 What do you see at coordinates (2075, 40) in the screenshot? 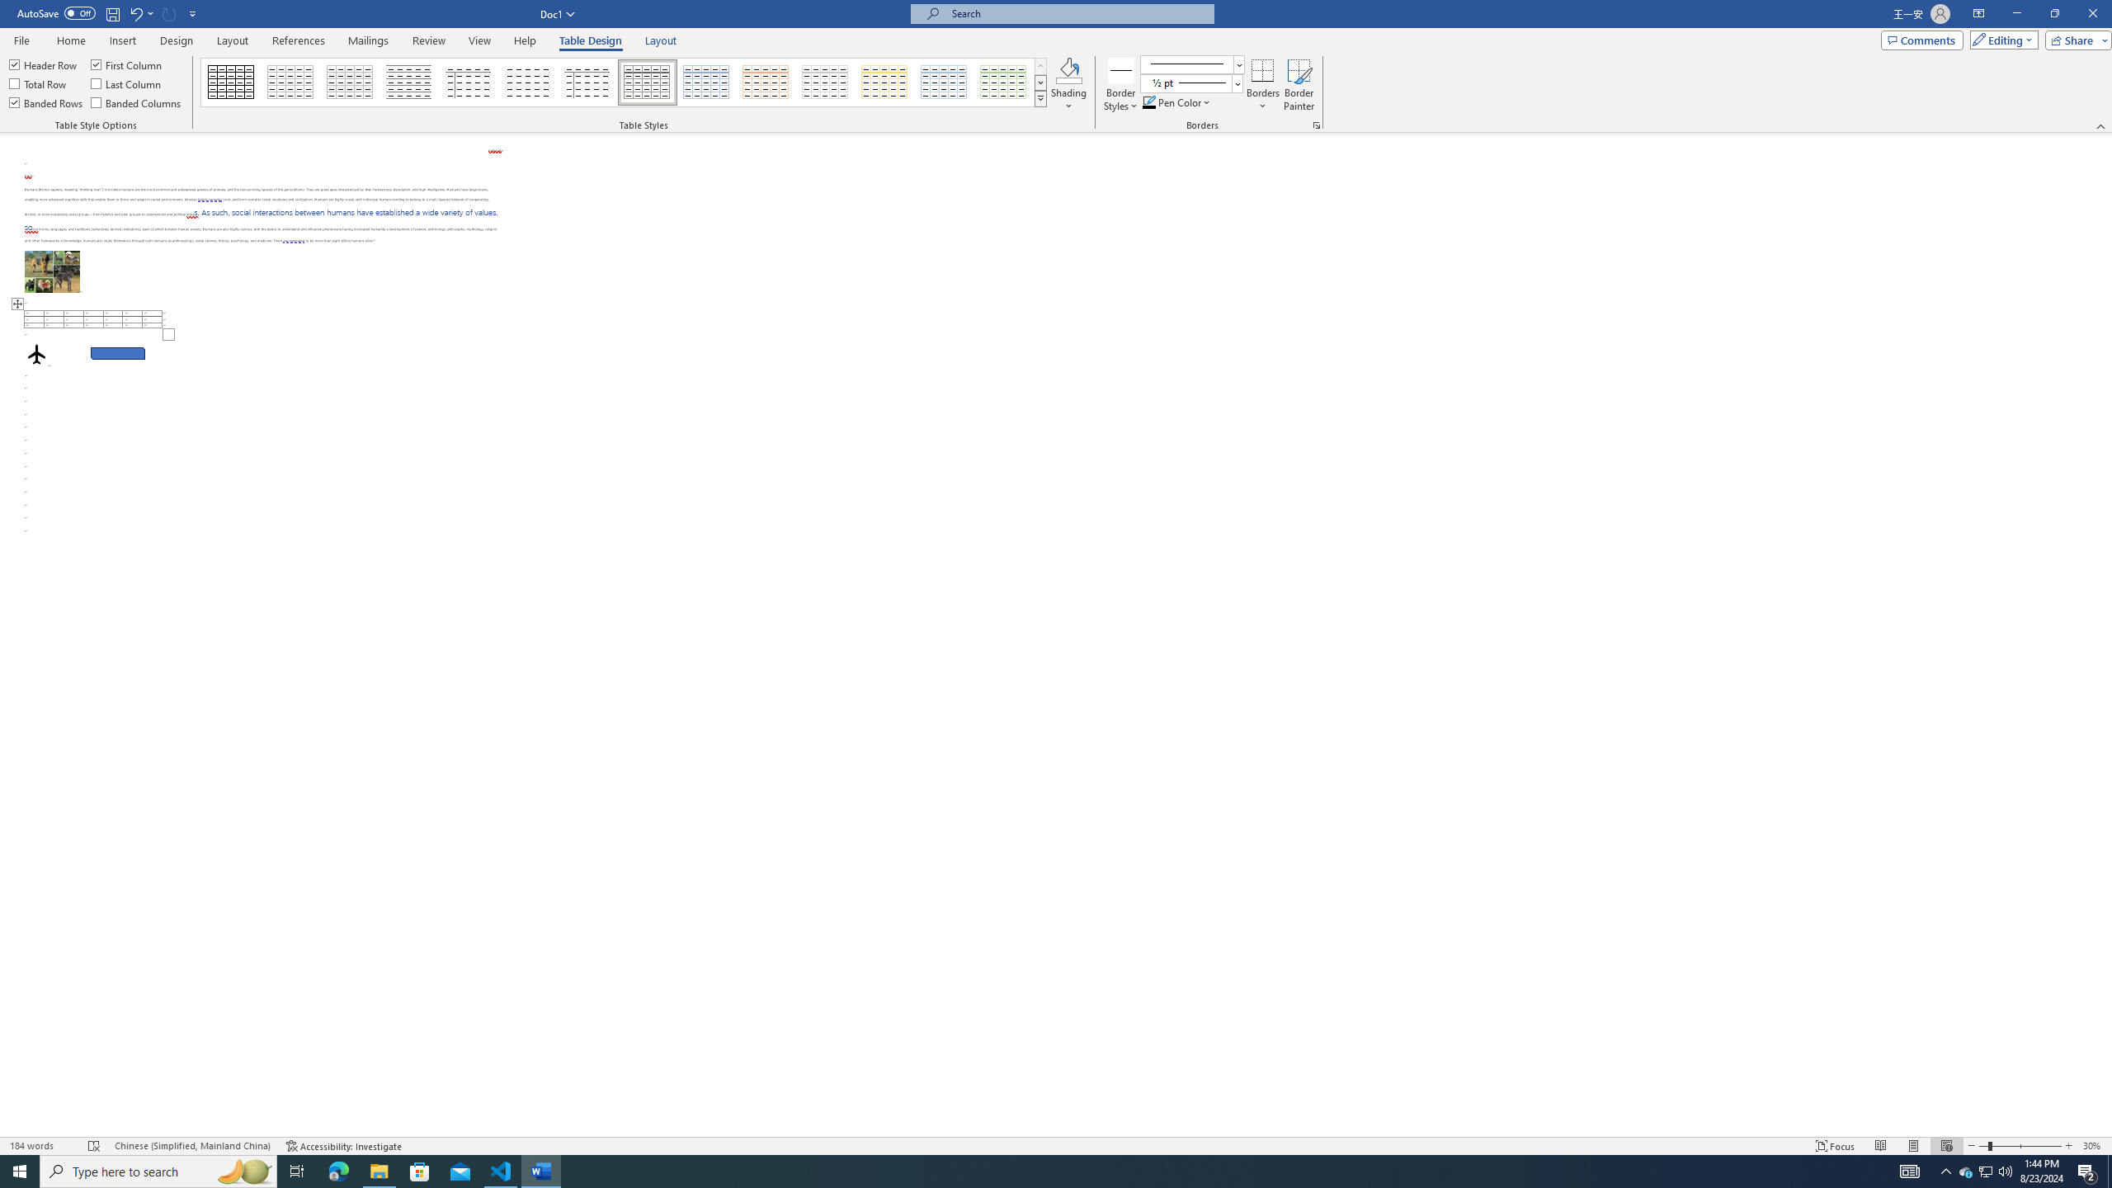
I see `Share` at bounding box center [2075, 40].